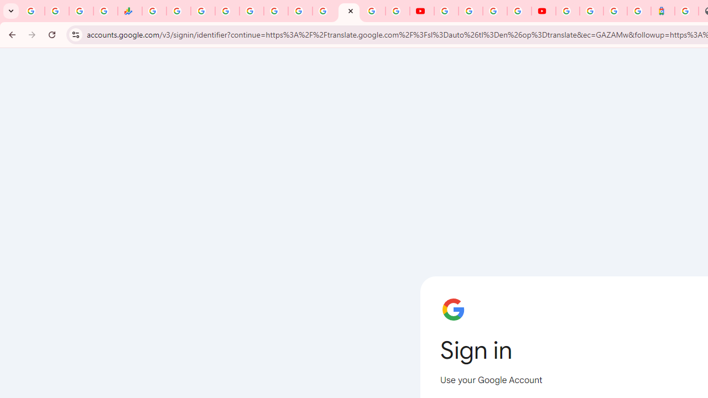  Describe the element at coordinates (227, 11) in the screenshot. I see `Sign in - Google Accounts` at that location.